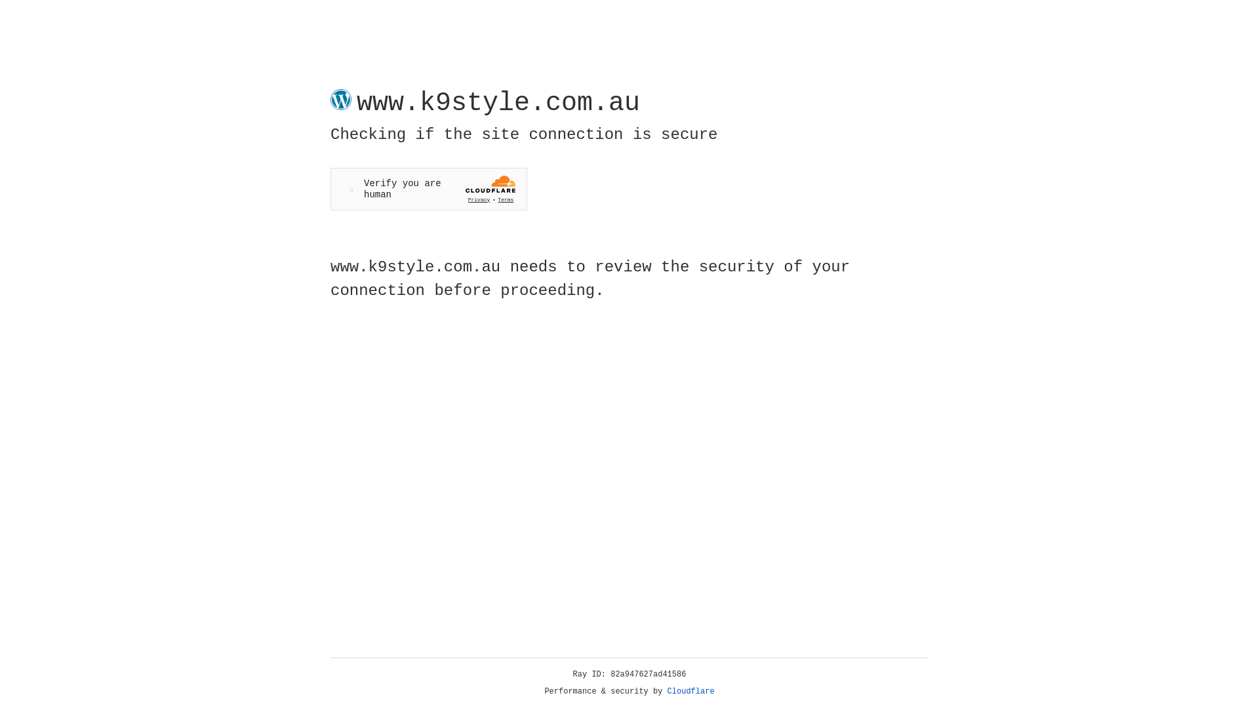 The image size is (1259, 708). What do you see at coordinates (691, 692) in the screenshot?
I see `Cloudflare` at bounding box center [691, 692].